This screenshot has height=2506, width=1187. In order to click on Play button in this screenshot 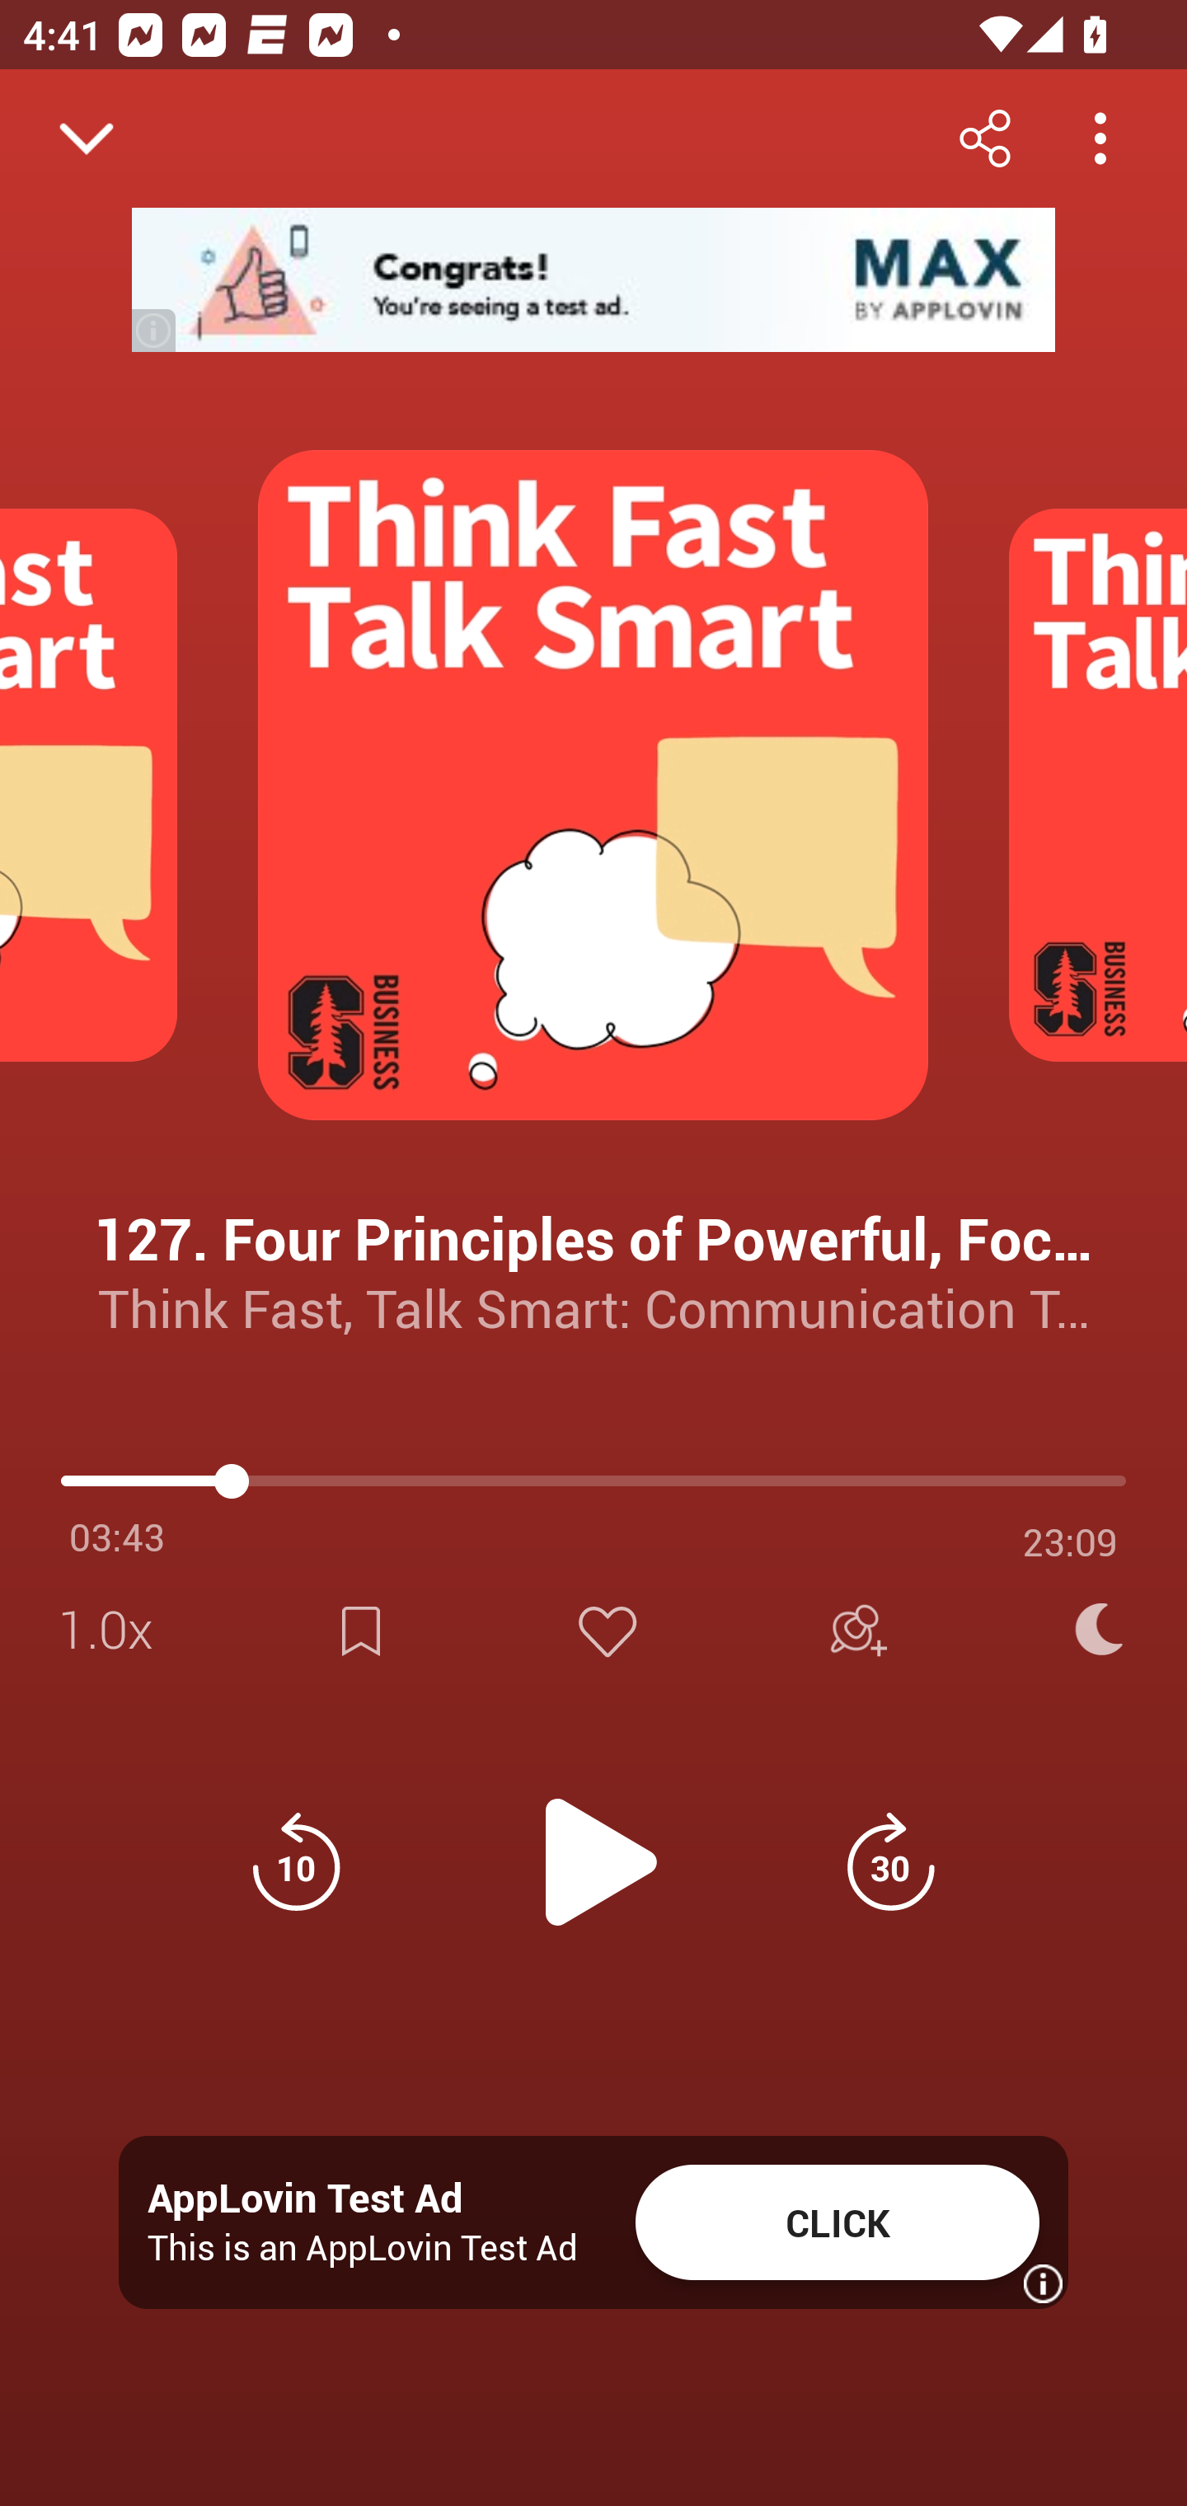, I will do `click(593, 1844)`.